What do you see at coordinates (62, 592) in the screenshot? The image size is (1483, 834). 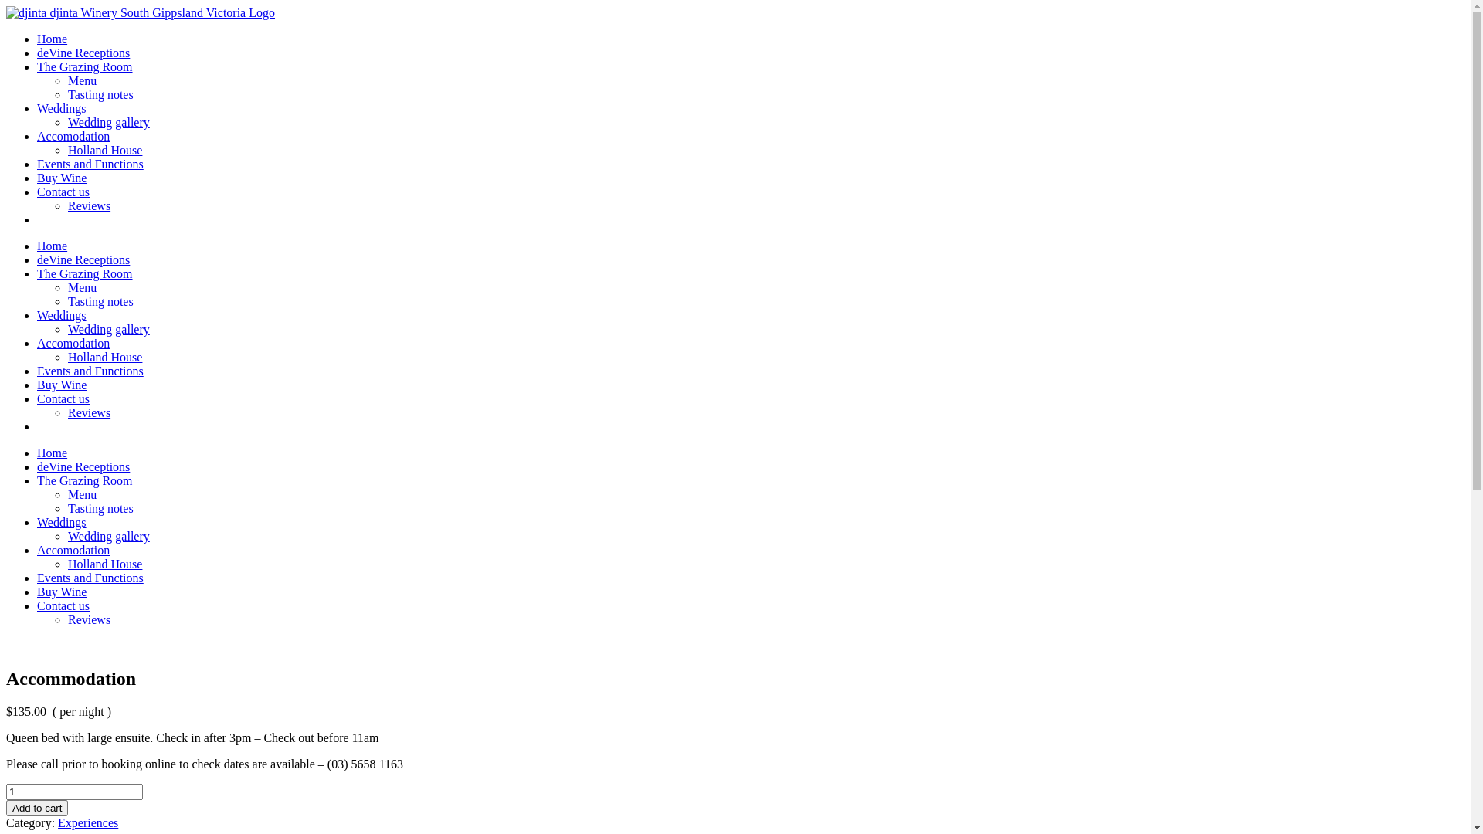 I see `Buy Wine` at bounding box center [62, 592].